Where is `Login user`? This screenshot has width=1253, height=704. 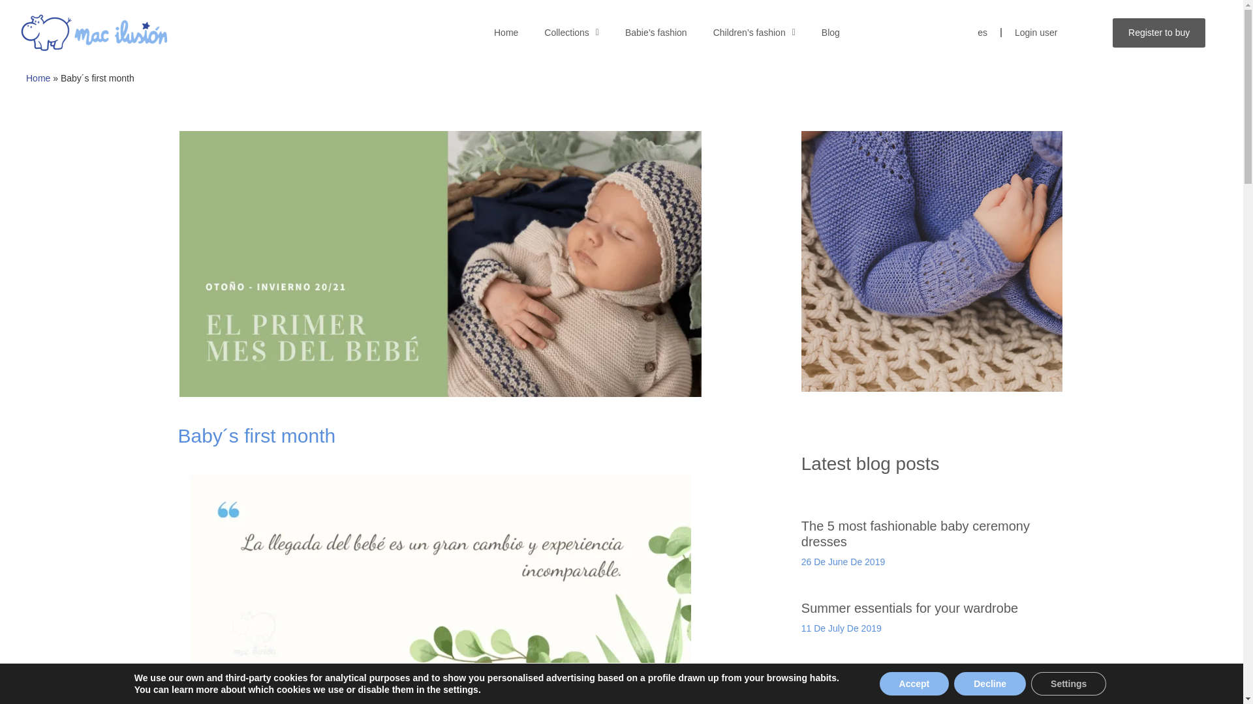
Login user is located at coordinates (1035, 33).